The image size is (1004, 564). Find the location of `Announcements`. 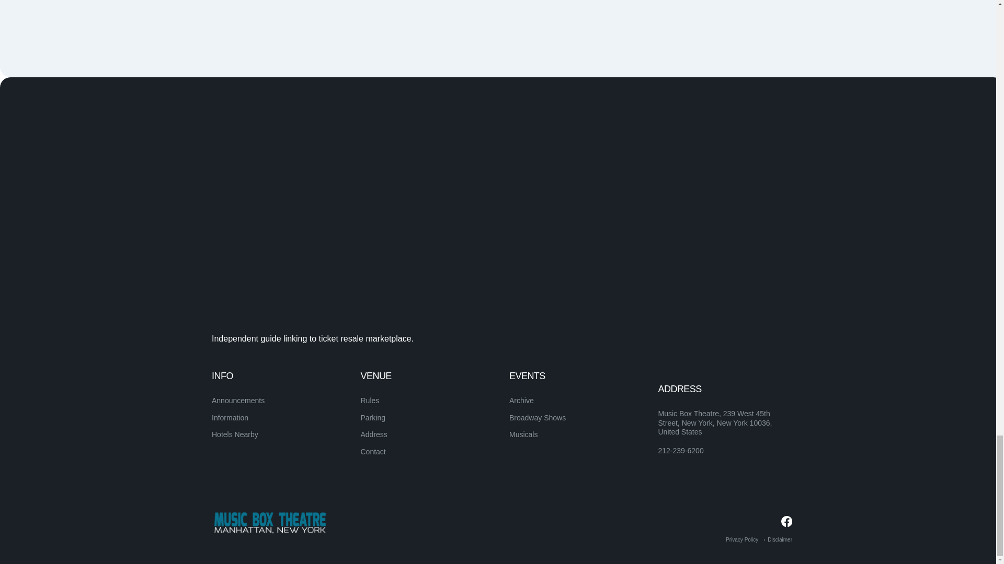

Announcements is located at coordinates (238, 401).